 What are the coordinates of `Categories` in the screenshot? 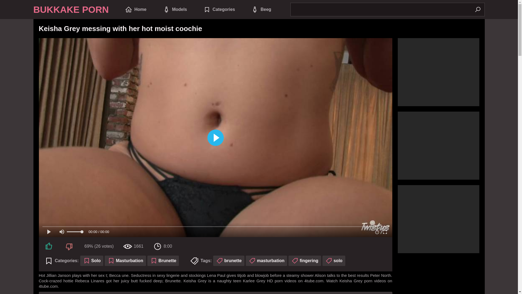 It's located at (219, 10).